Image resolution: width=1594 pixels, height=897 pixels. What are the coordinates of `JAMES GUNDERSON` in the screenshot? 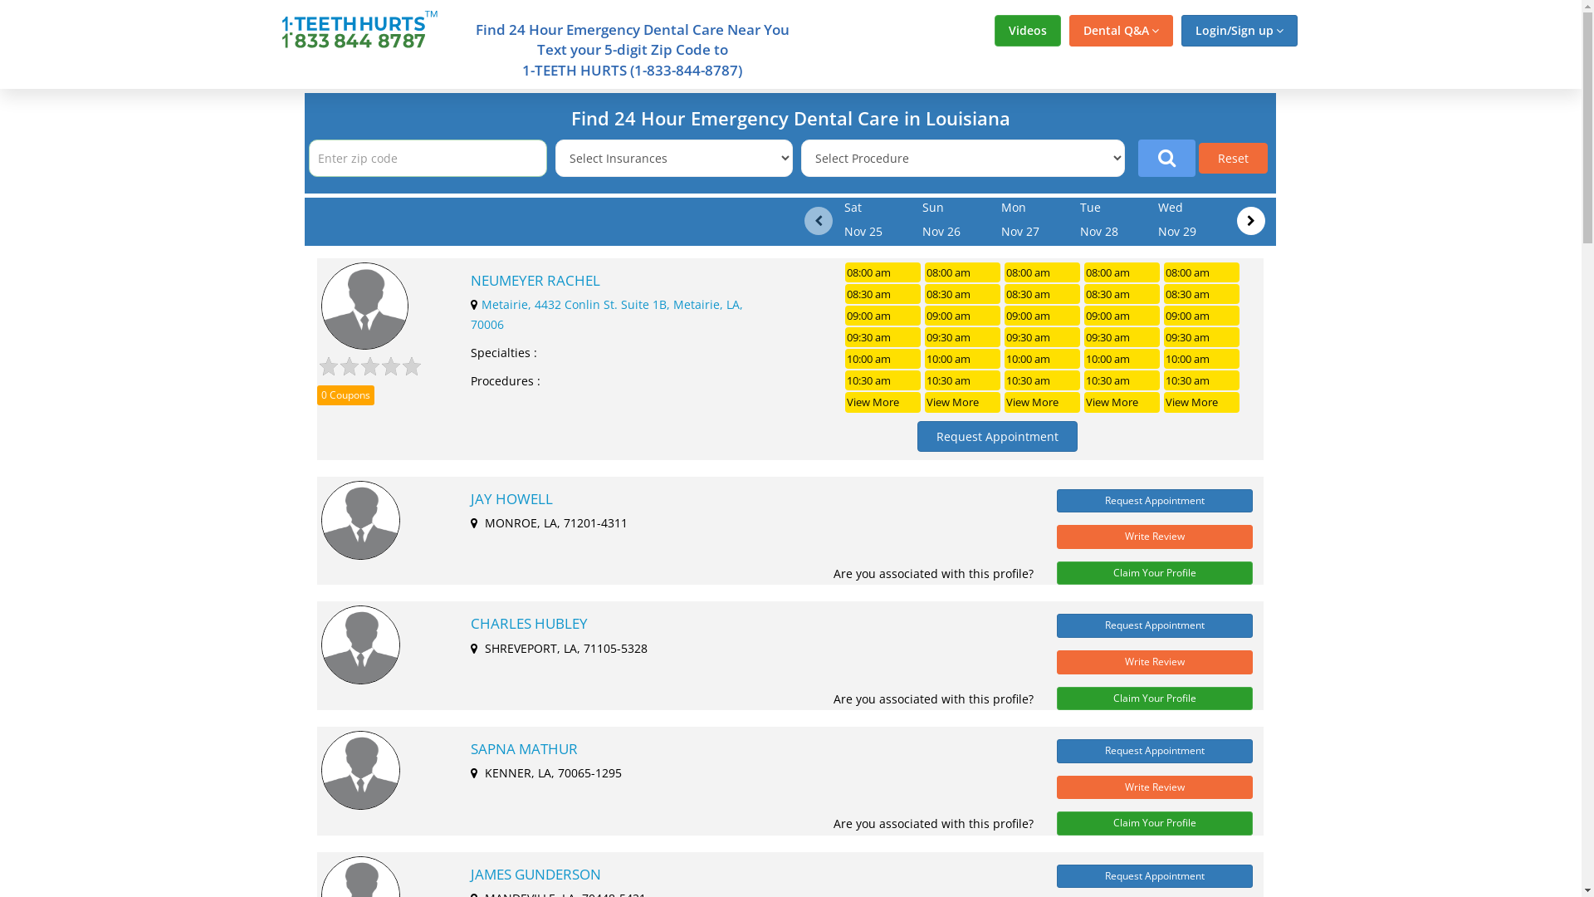 It's located at (744, 875).